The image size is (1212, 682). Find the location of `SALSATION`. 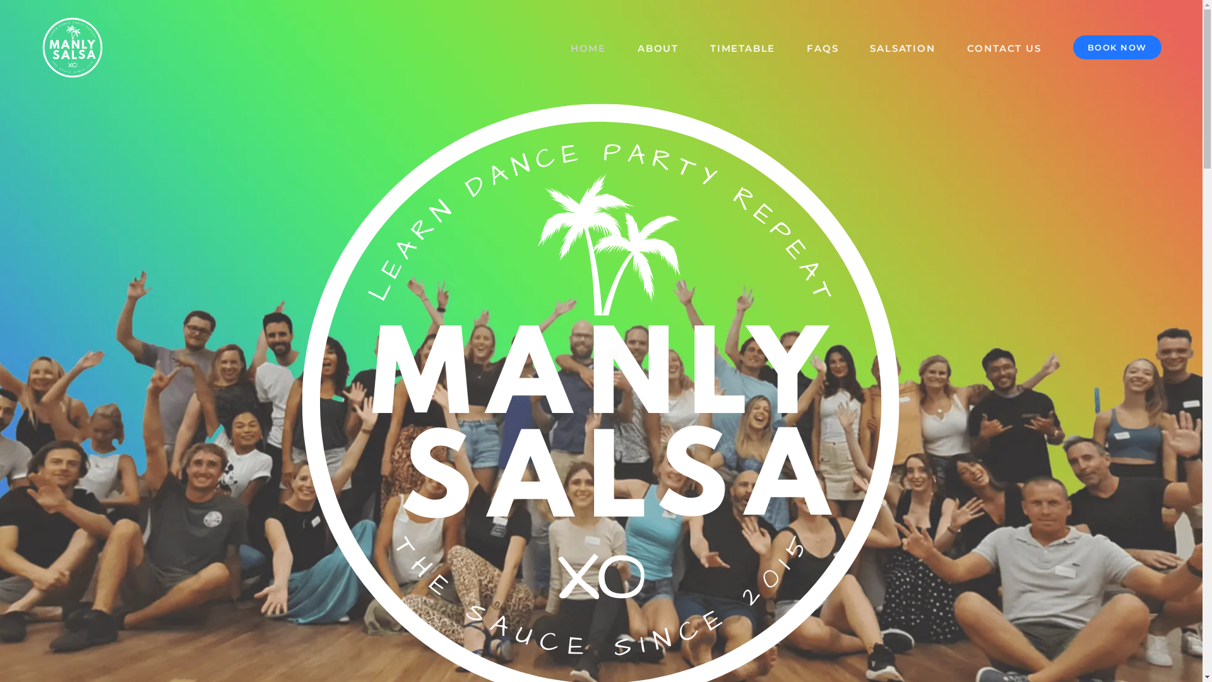

SALSATION is located at coordinates (903, 47).